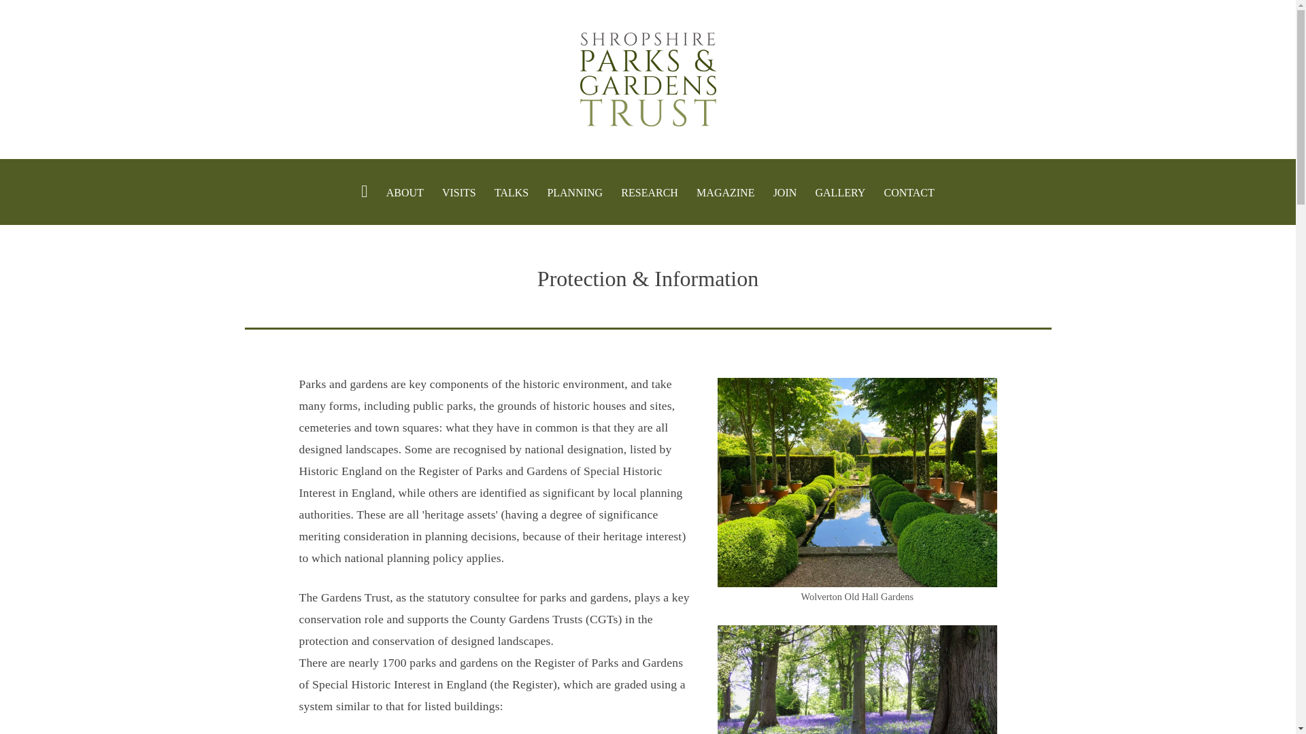 The image size is (1306, 734). I want to click on CONTACT, so click(909, 192).